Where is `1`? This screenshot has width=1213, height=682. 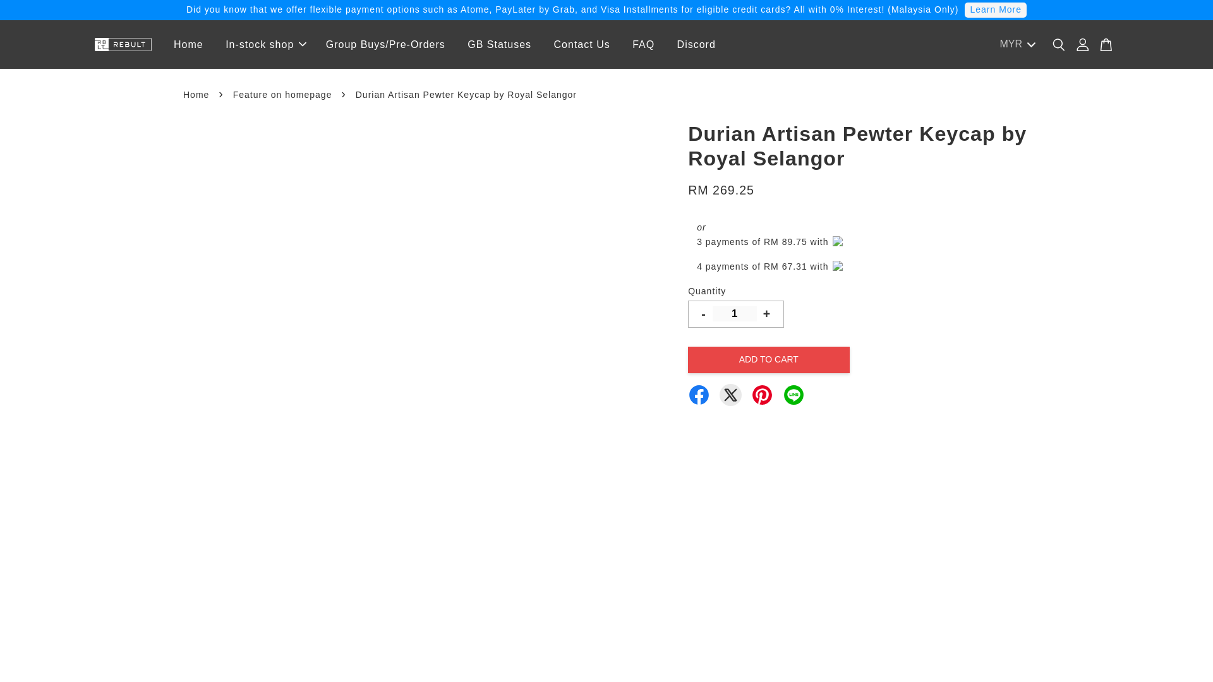
1 is located at coordinates (735, 313).